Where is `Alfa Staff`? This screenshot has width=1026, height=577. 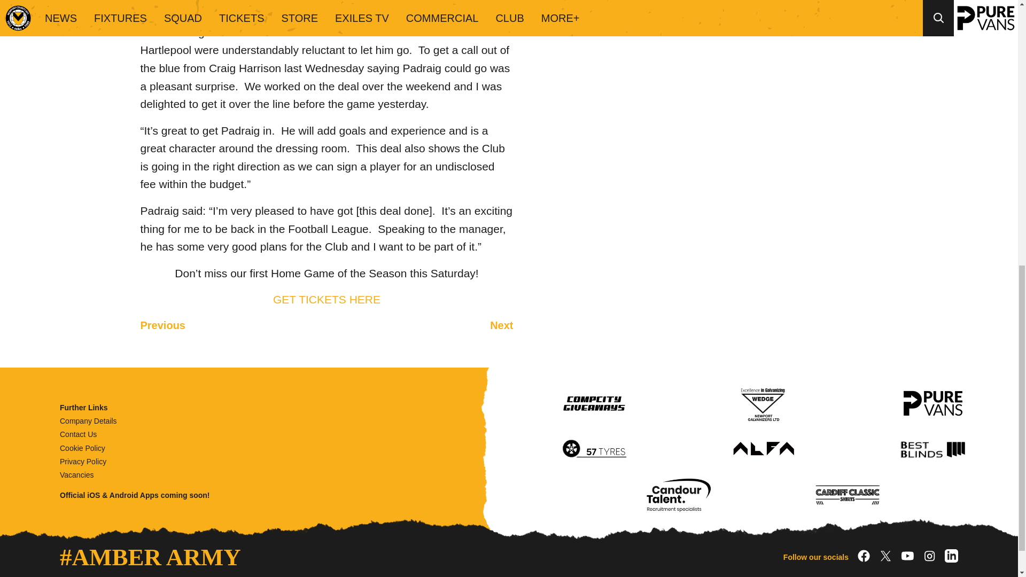
Alfa Staff is located at coordinates (764, 449).